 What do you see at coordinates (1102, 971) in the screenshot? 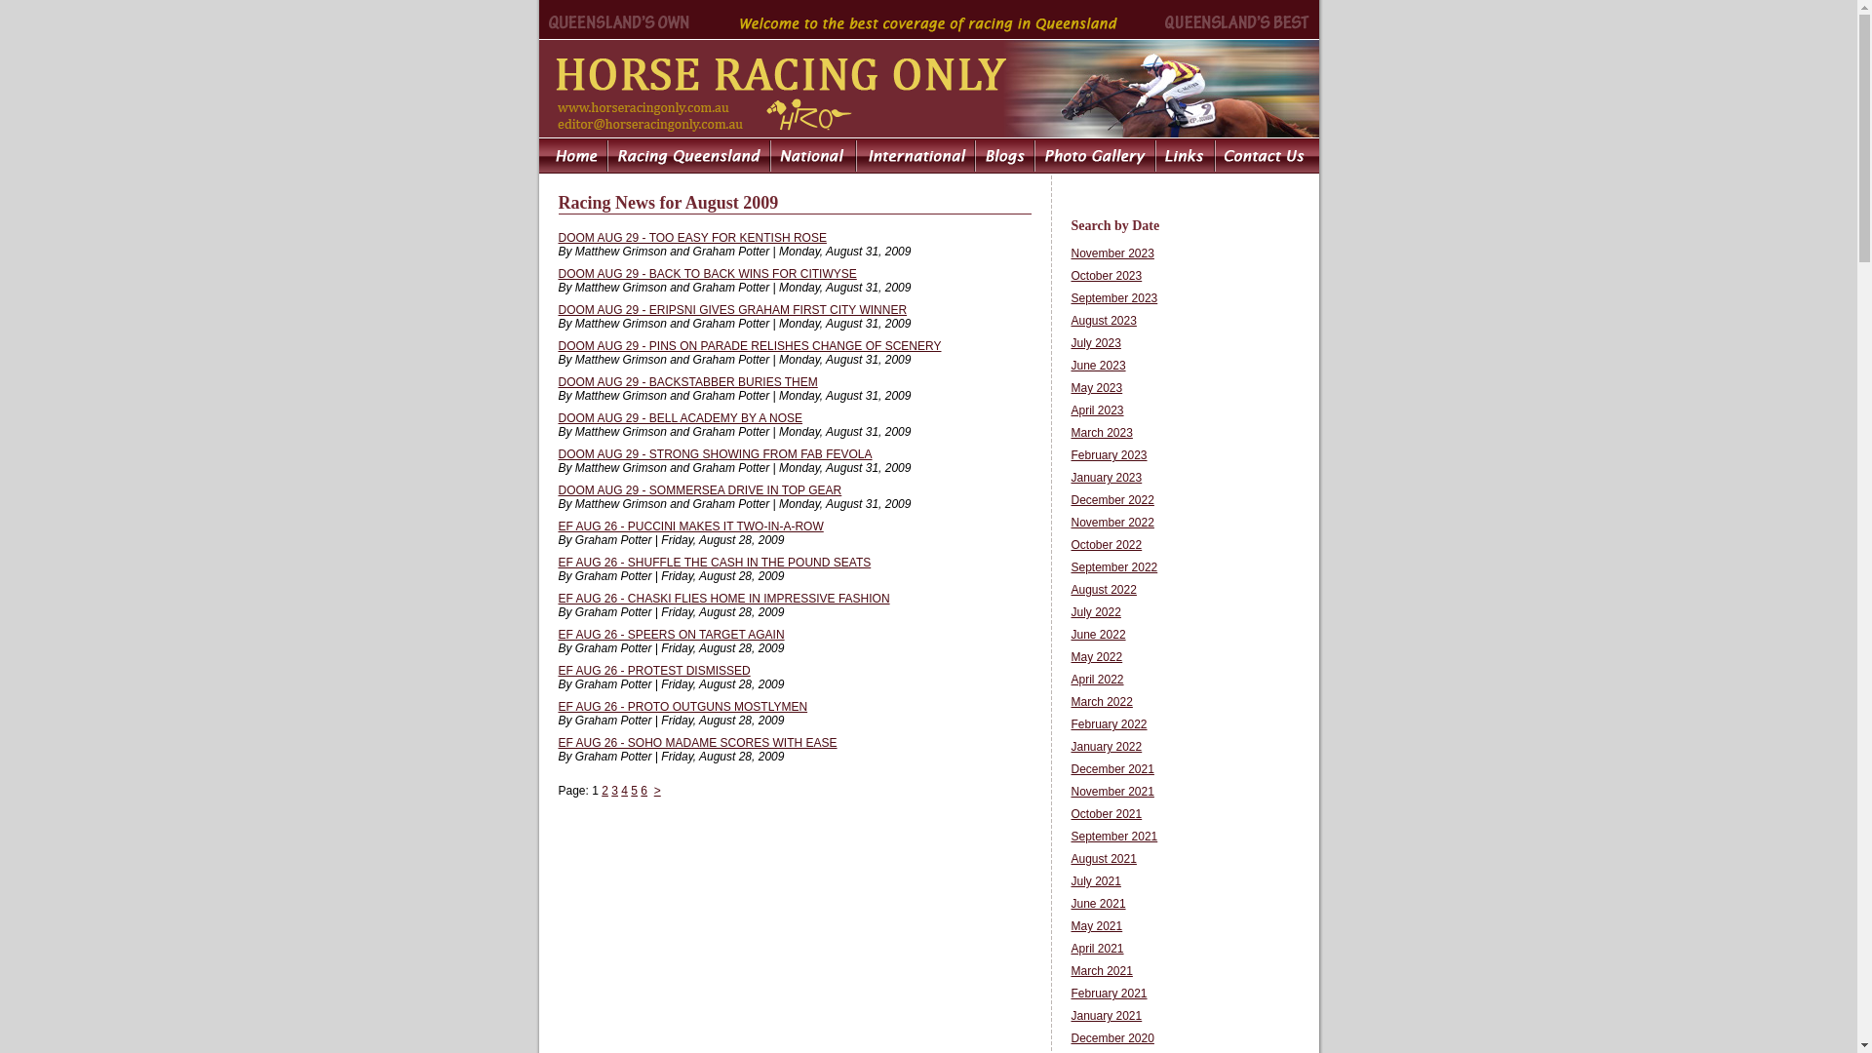
I see `March 2021` at bounding box center [1102, 971].